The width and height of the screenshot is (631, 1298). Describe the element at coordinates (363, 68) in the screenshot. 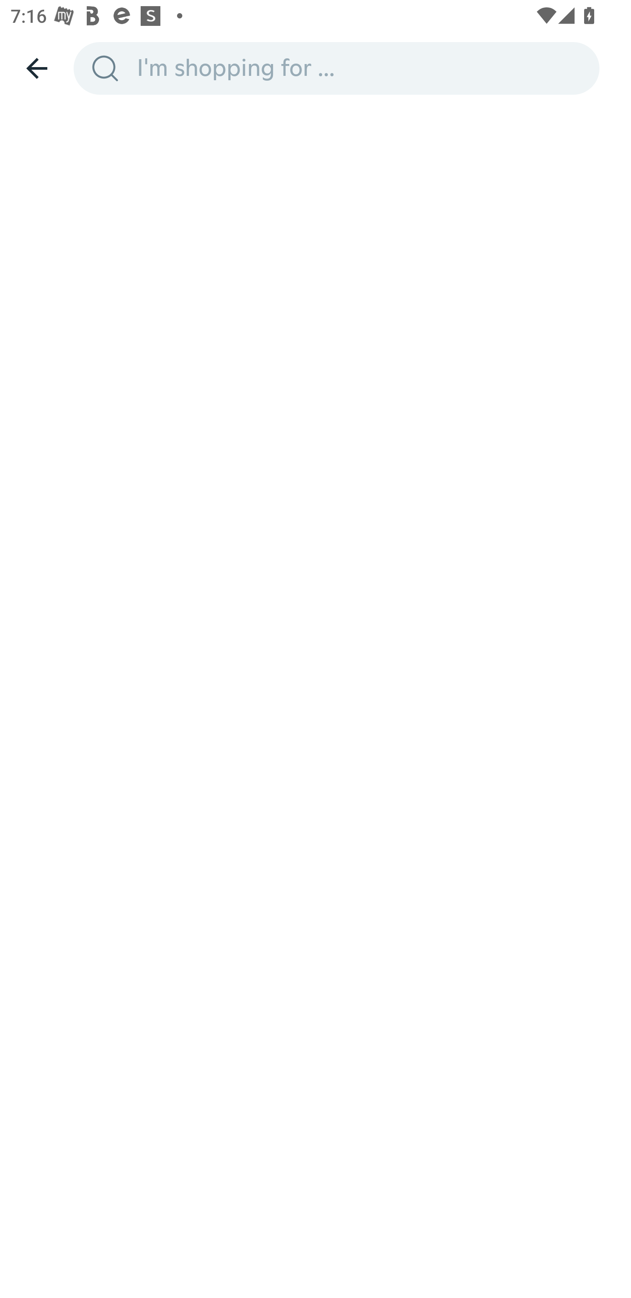

I see `I'm shopping for ...` at that location.